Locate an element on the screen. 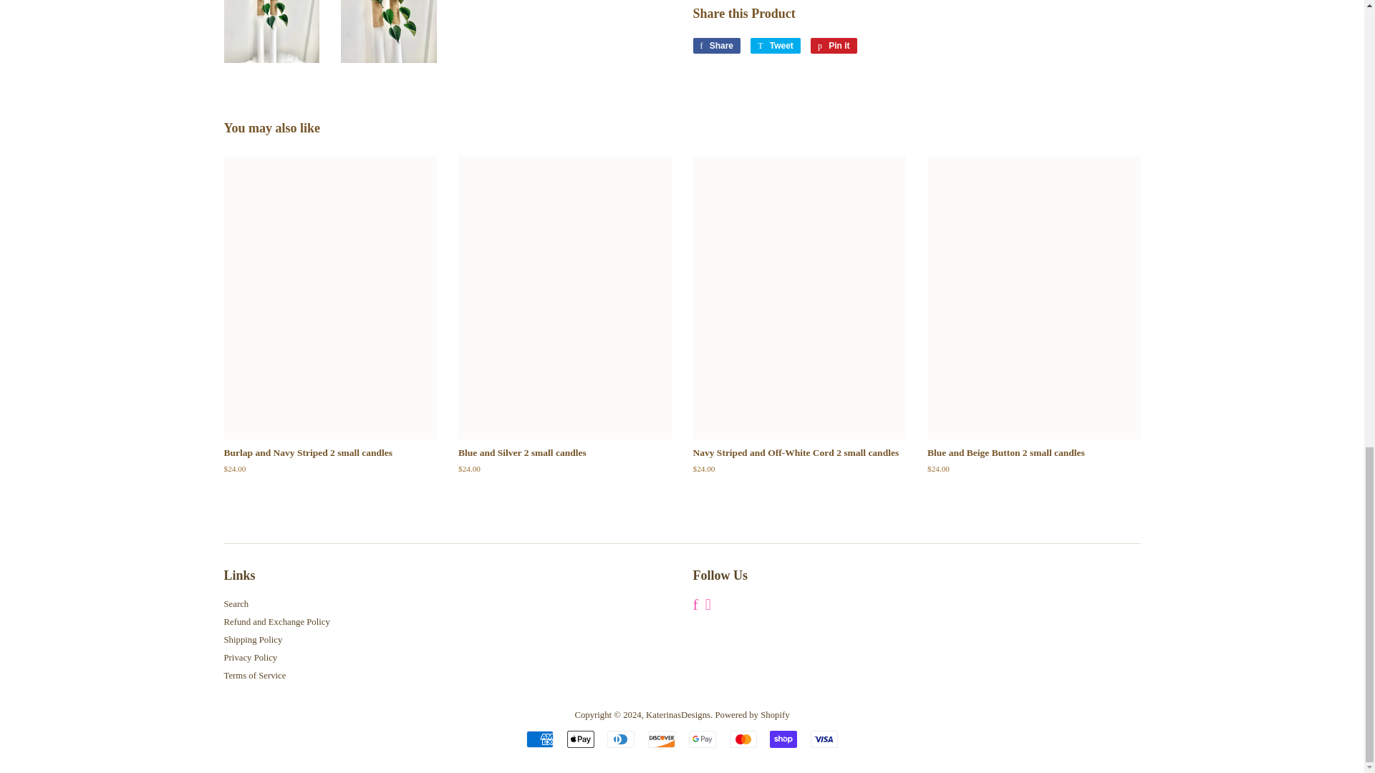  Diners Club is located at coordinates (620, 739).